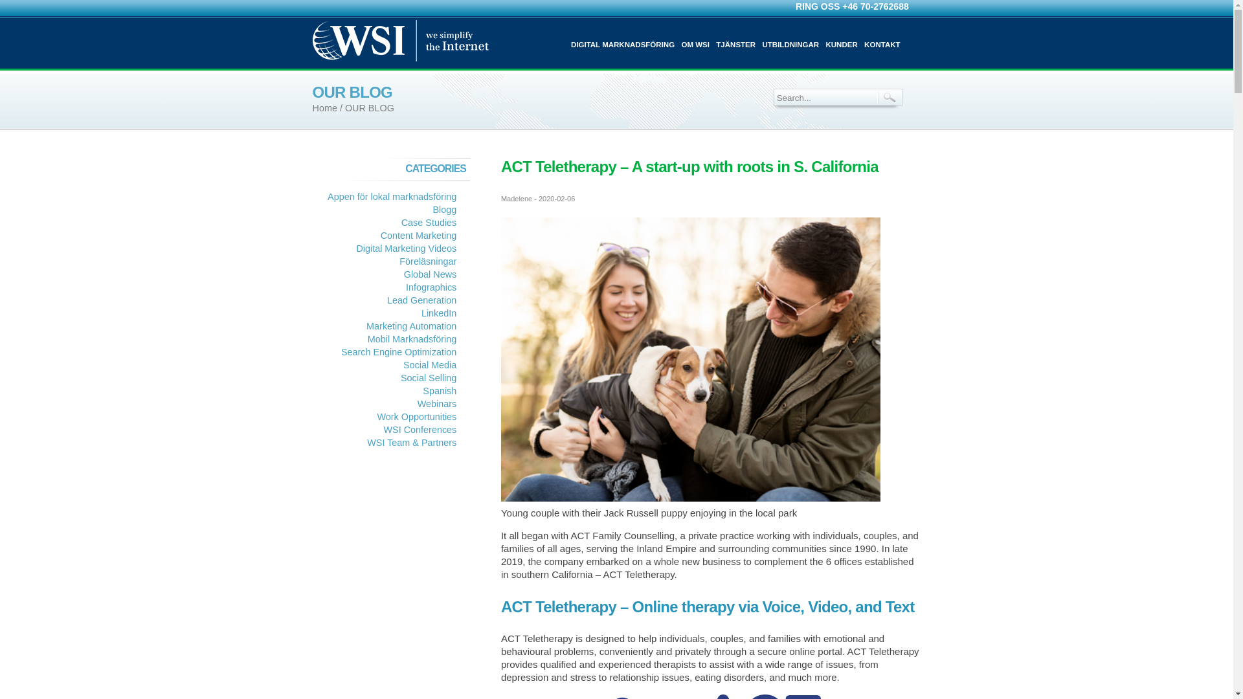  What do you see at coordinates (421, 300) in the screenshot?
I see `Lead Generation` at bounding box center [421, 300].